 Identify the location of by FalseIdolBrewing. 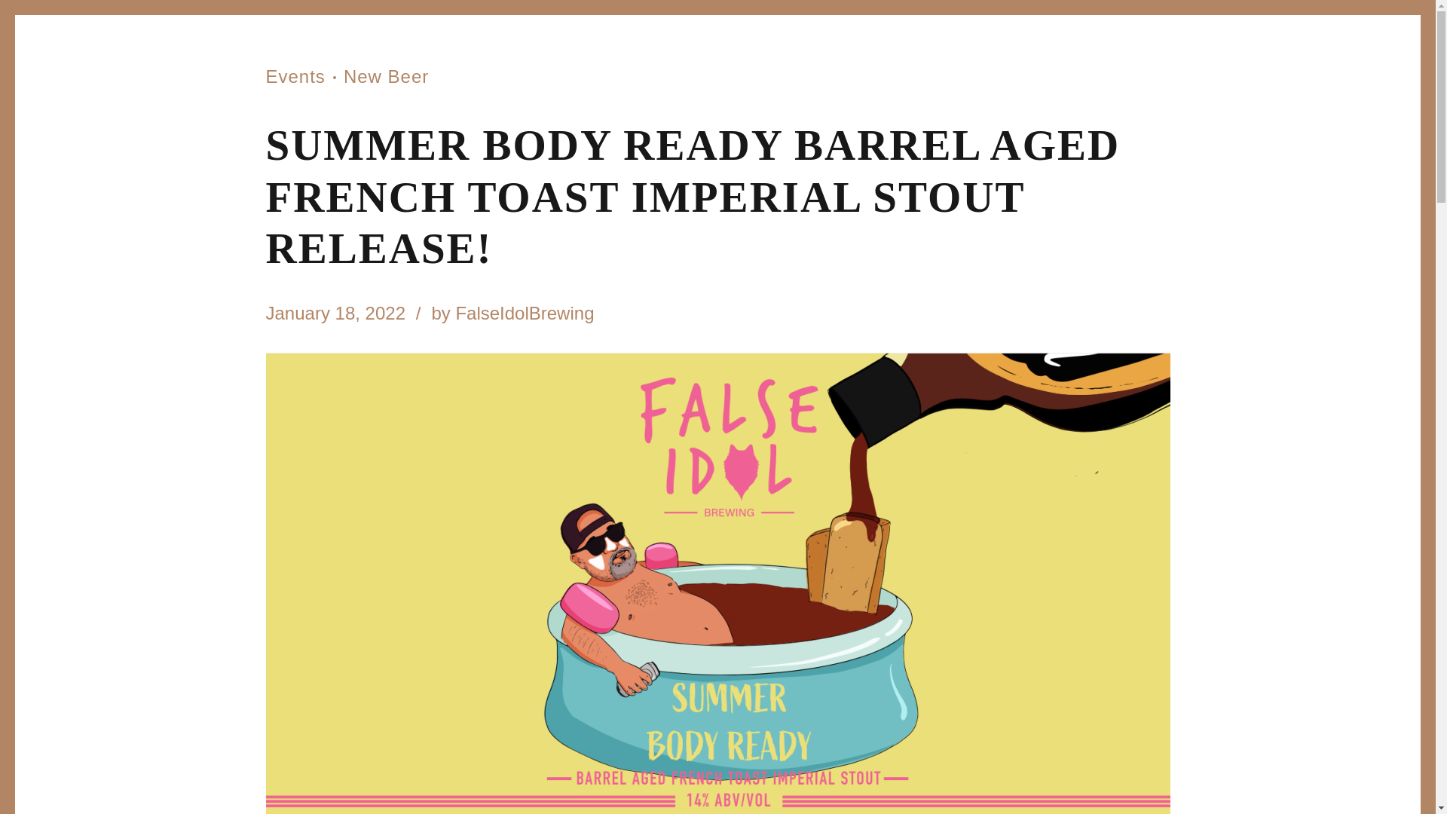
(512, 312).